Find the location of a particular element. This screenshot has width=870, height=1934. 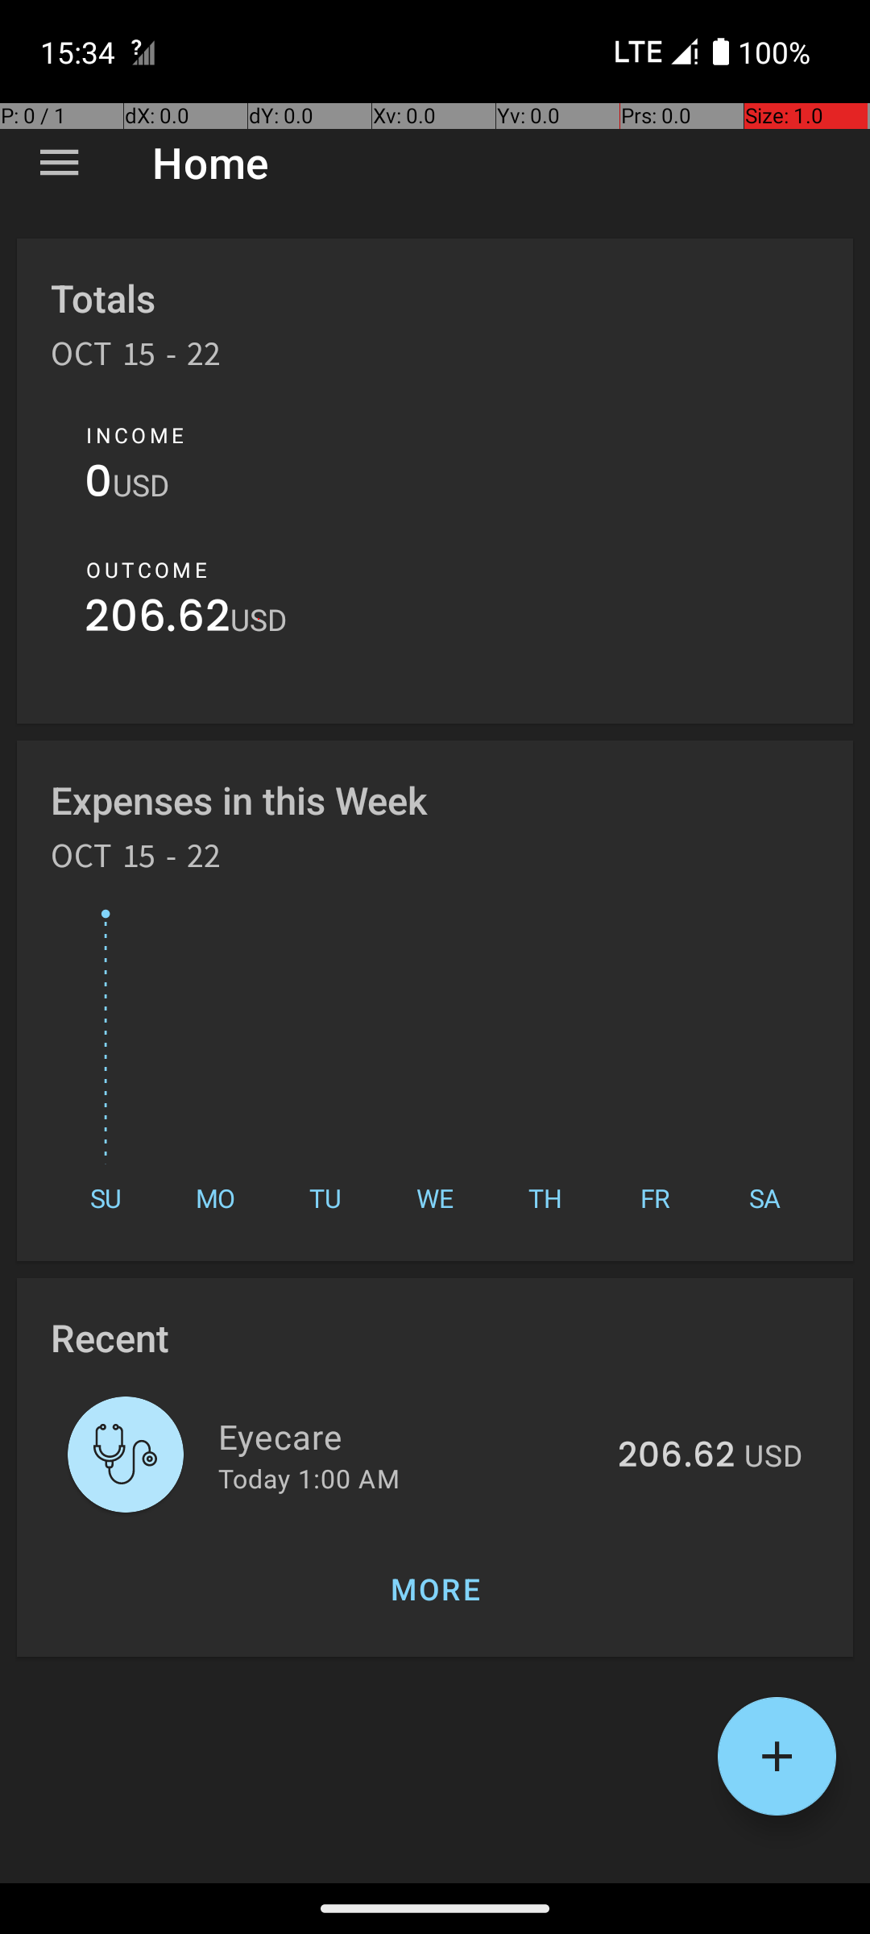

Today 1:00 AM is located at coordinates (309, 1478).